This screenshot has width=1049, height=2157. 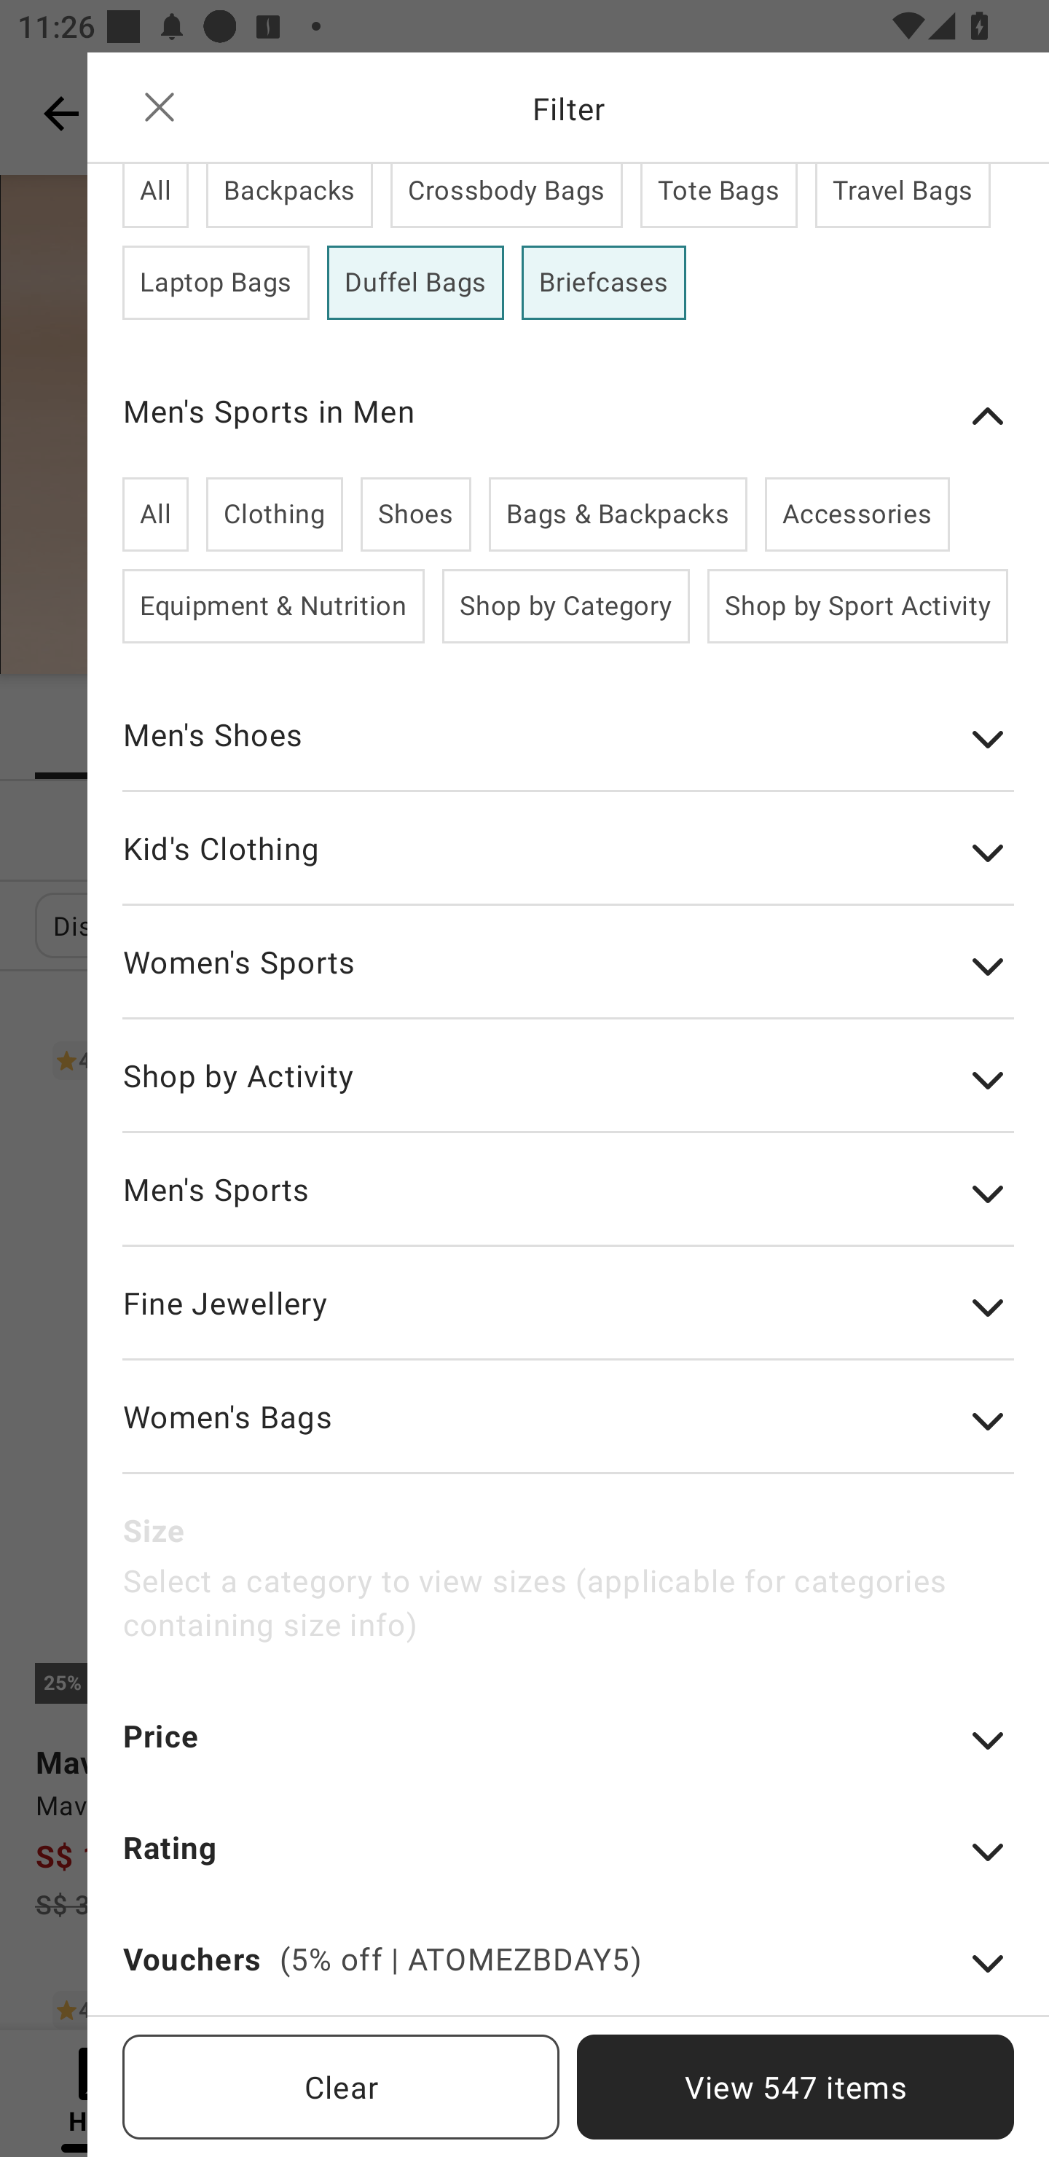 I want to click on View 547 items, so click(x=795, y=2087).